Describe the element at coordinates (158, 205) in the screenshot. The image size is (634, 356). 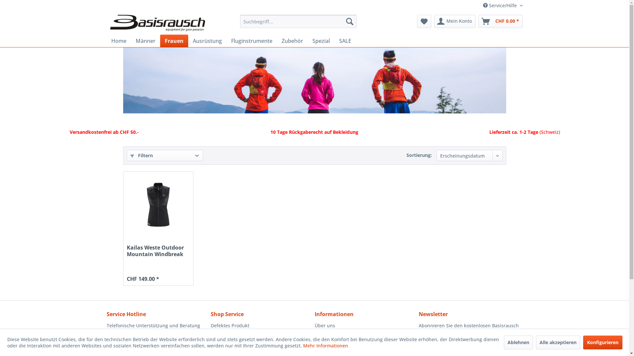
I see `Kailas Weste Outdoor Mountain Windbreak women` at that location.